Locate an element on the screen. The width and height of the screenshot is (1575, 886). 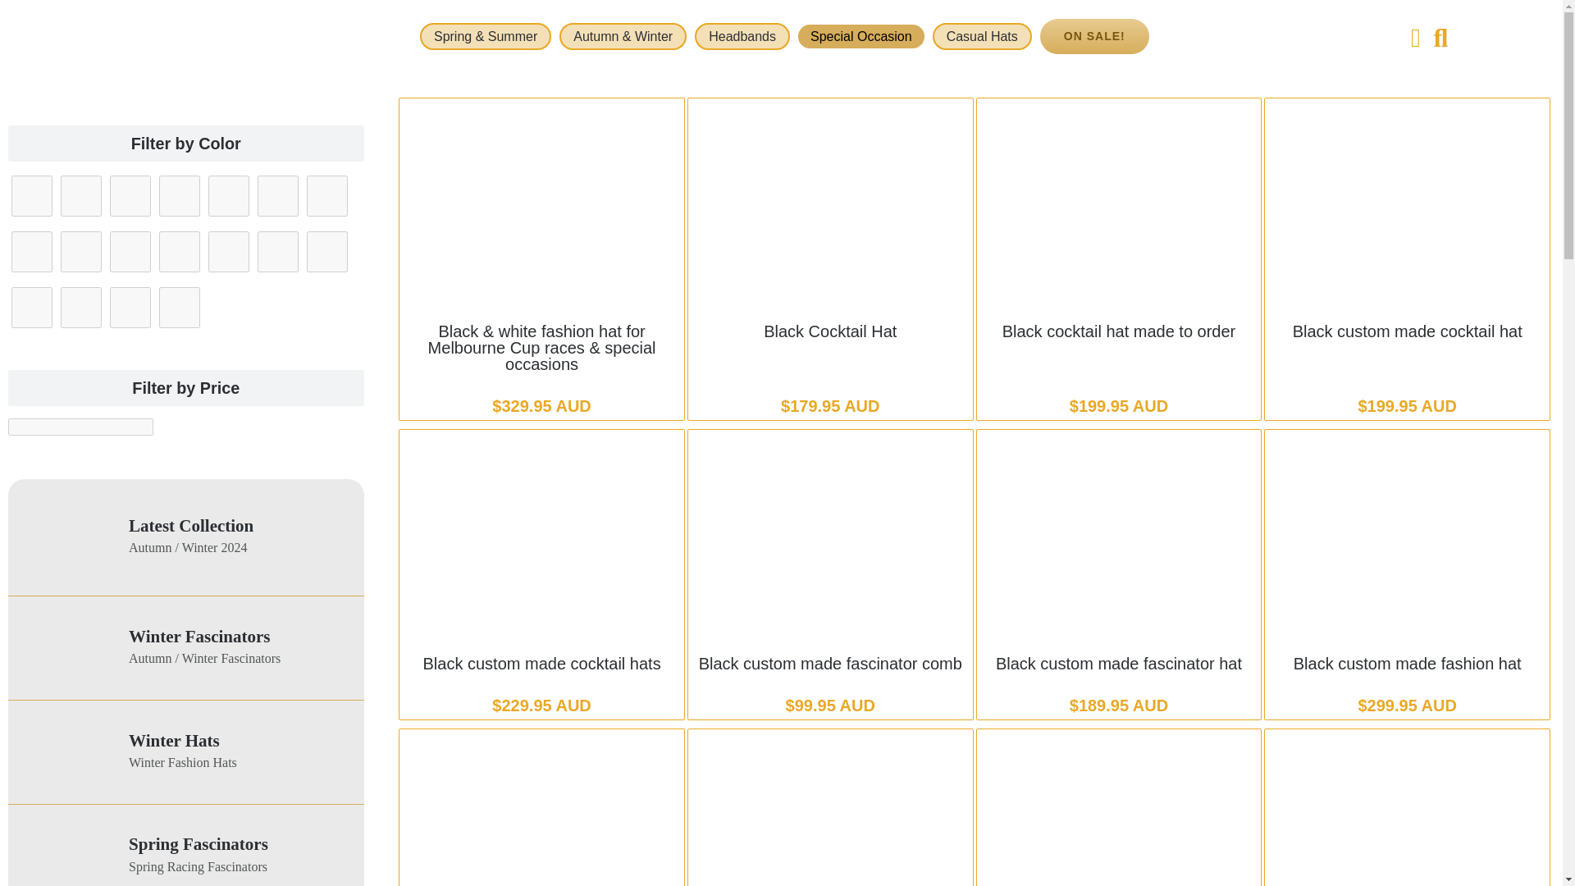
141 is located at coordinates (130, 195).